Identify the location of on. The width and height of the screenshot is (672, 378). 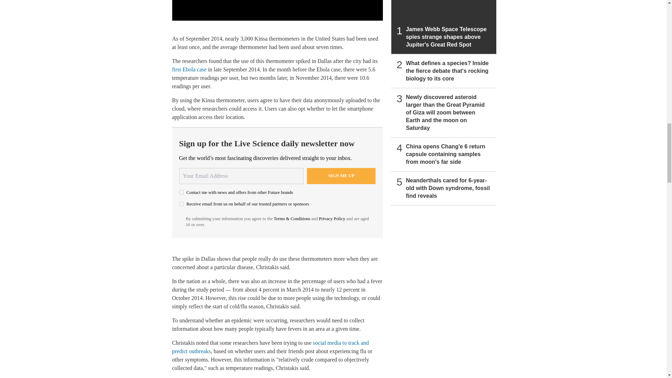
(181, 192).